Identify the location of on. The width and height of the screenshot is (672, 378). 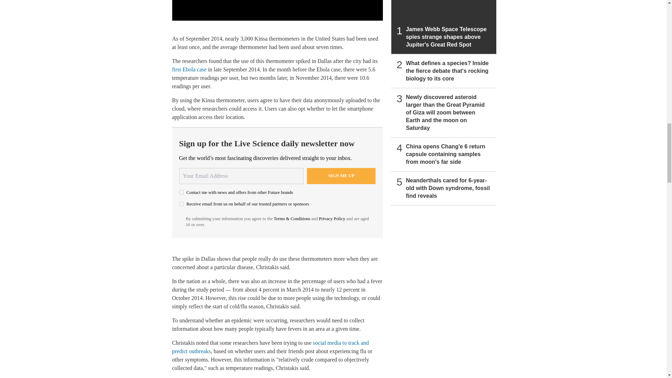
(181, 192).